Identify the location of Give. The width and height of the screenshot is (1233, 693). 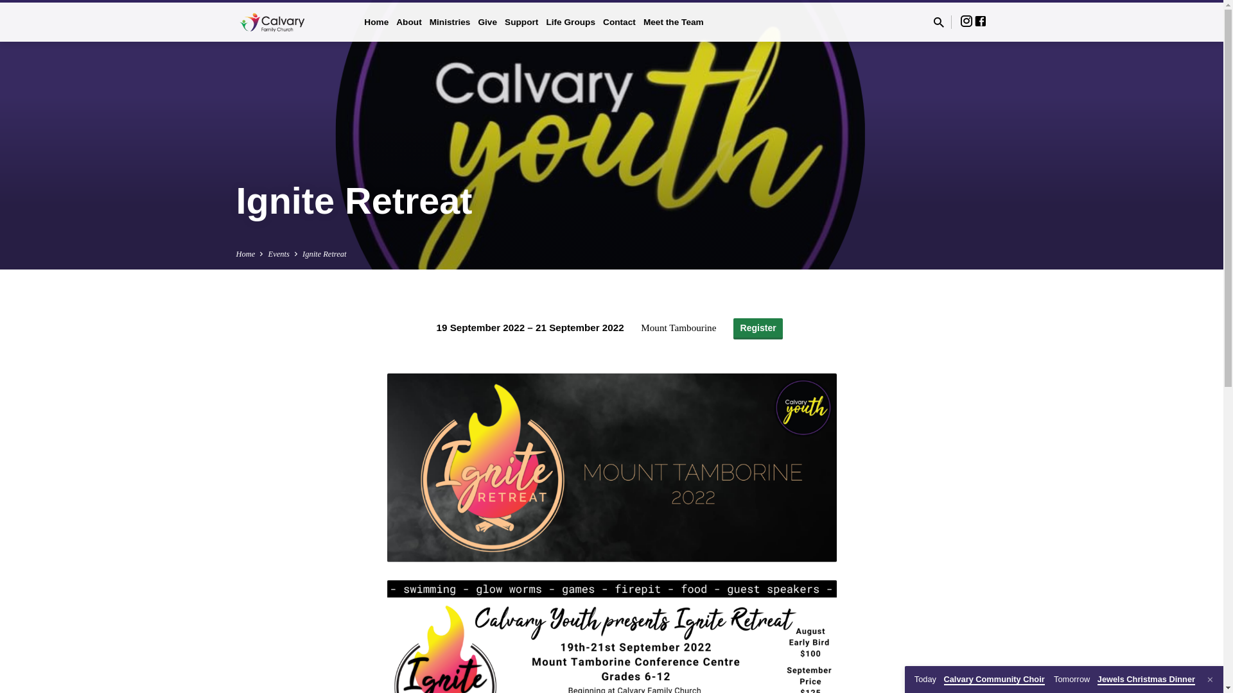
(487, 31).